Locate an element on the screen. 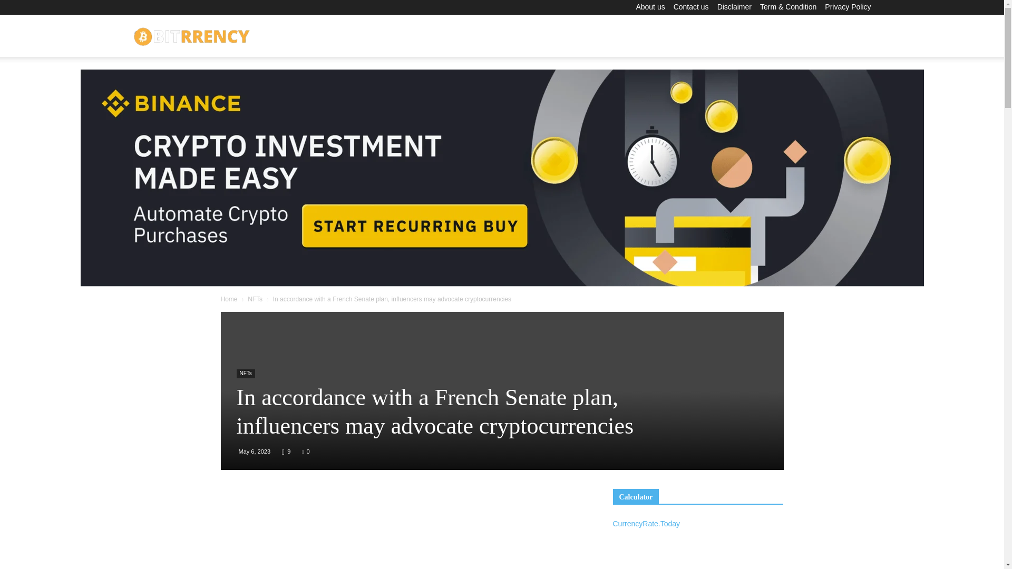 The image size is (1012, 569). Disclaimer is located at coordinates (735, 6).